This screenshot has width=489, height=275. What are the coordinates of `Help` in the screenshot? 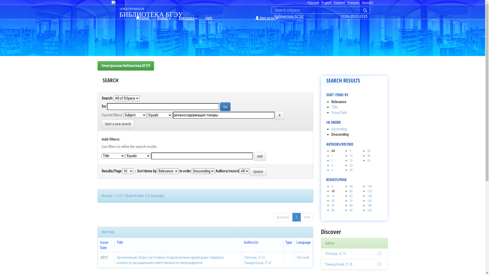 It's located at (209, 18).